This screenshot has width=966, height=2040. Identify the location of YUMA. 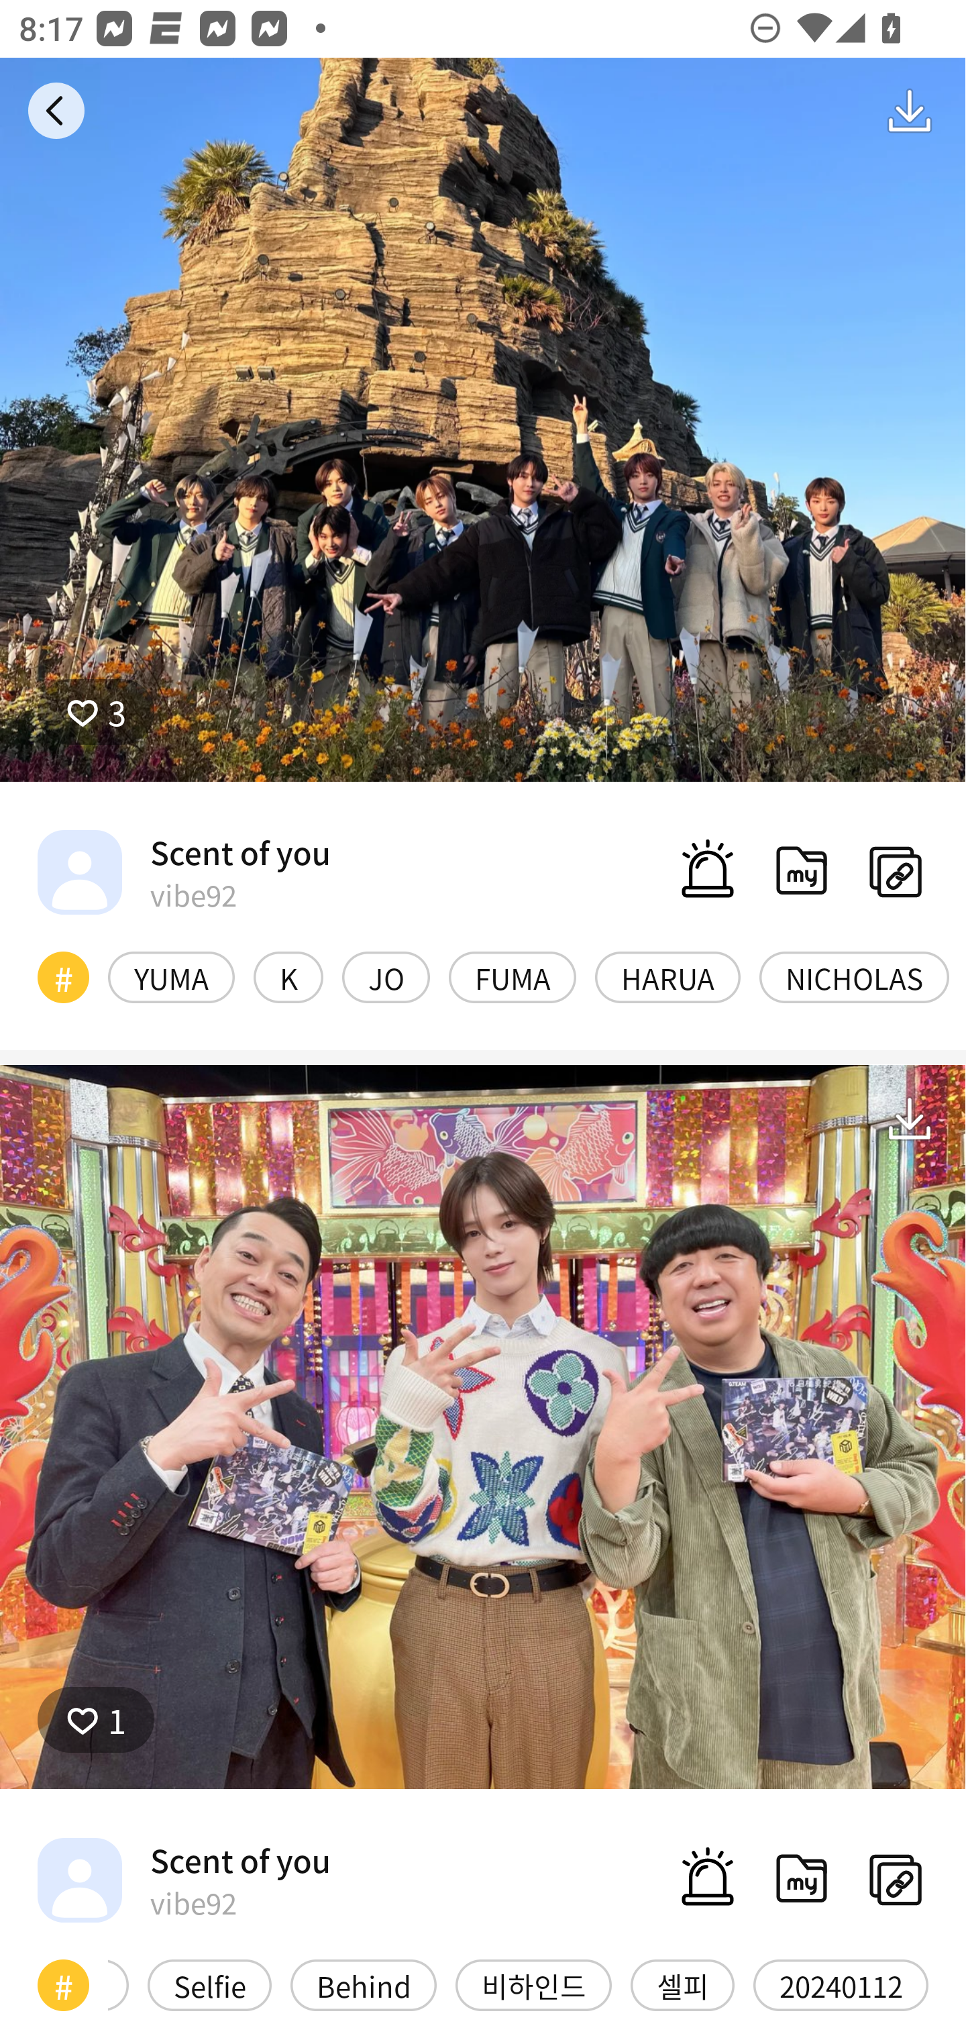
(171, 977).